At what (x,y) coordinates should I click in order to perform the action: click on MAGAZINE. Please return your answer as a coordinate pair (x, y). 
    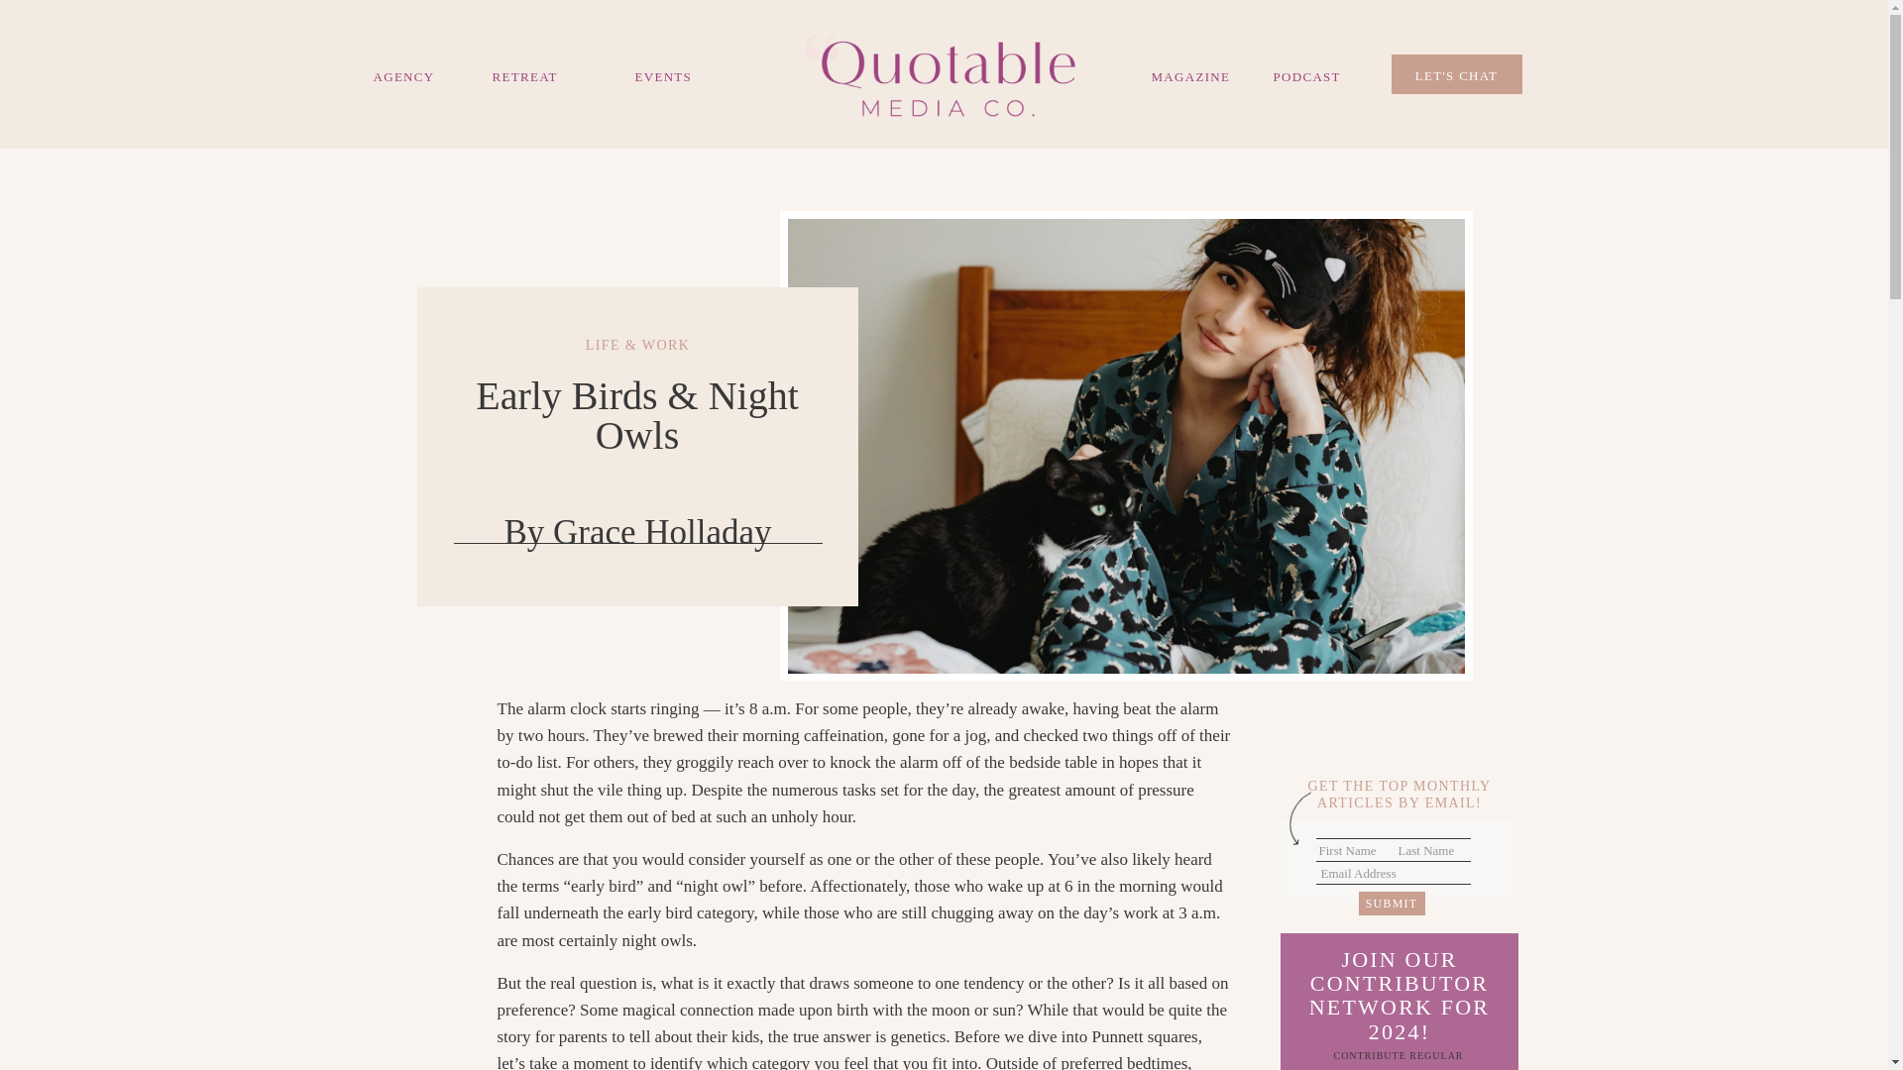
    Looking at the image, I should click on (1193, 74).